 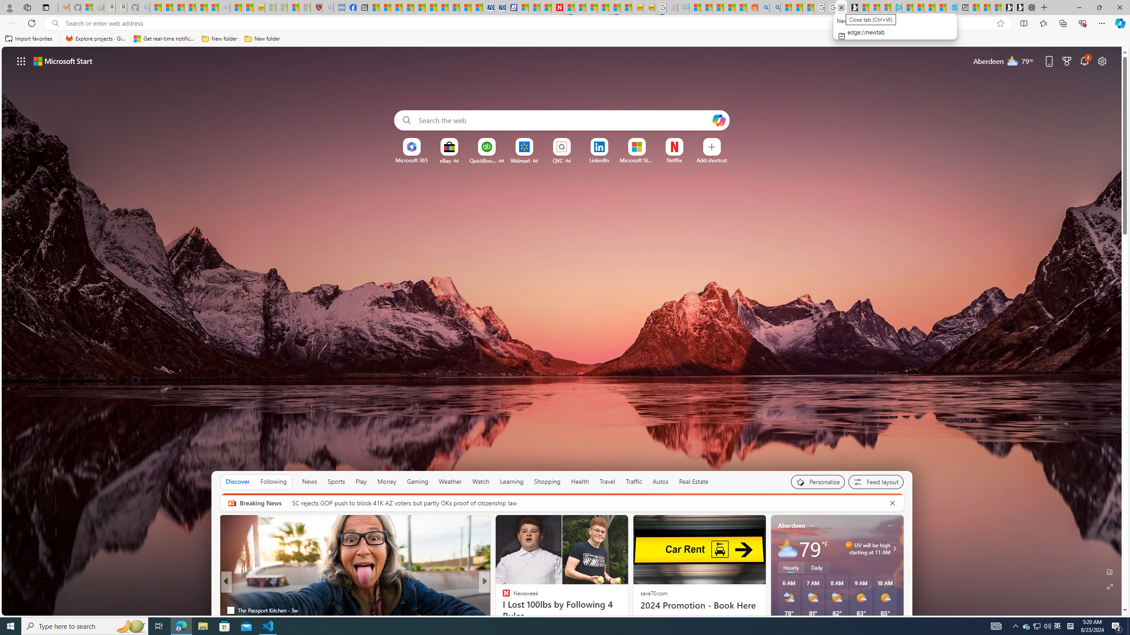 What do you see at coordinates (29, 39) in the screenshot?
I see `Import favorites` at bounding box center [29, 39].